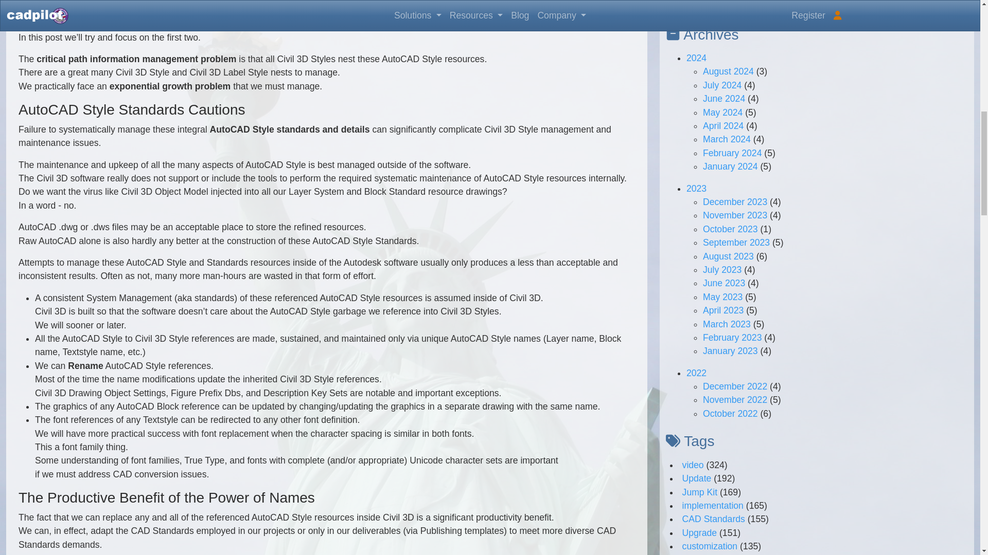 The width and height of the screenshot is (988, 555). What do you see at coordinates (724, 99) in the screenshot?
I see `June 2024` at bounding box center [724, 99].